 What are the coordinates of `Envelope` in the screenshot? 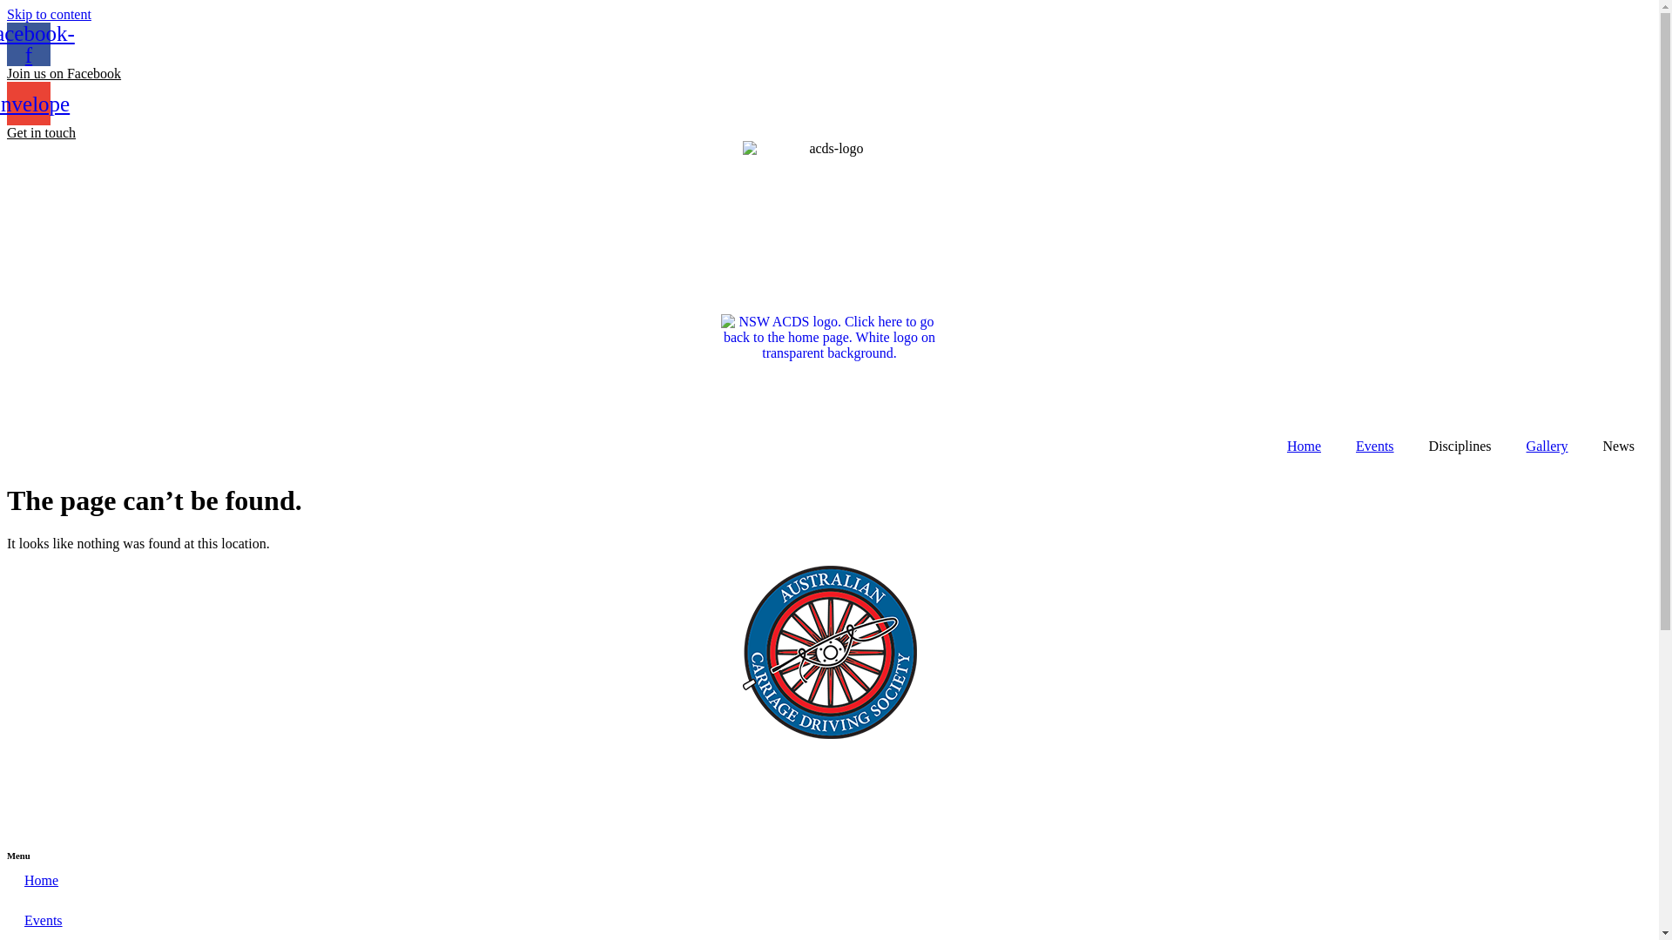 It's located at (29, 104).